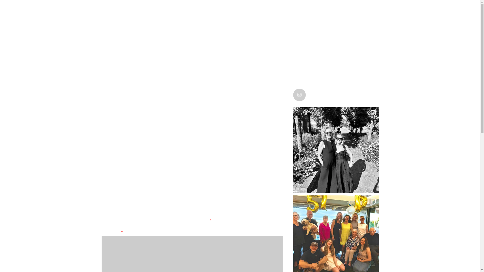  I want to click on BLOG, so click(159, 102).